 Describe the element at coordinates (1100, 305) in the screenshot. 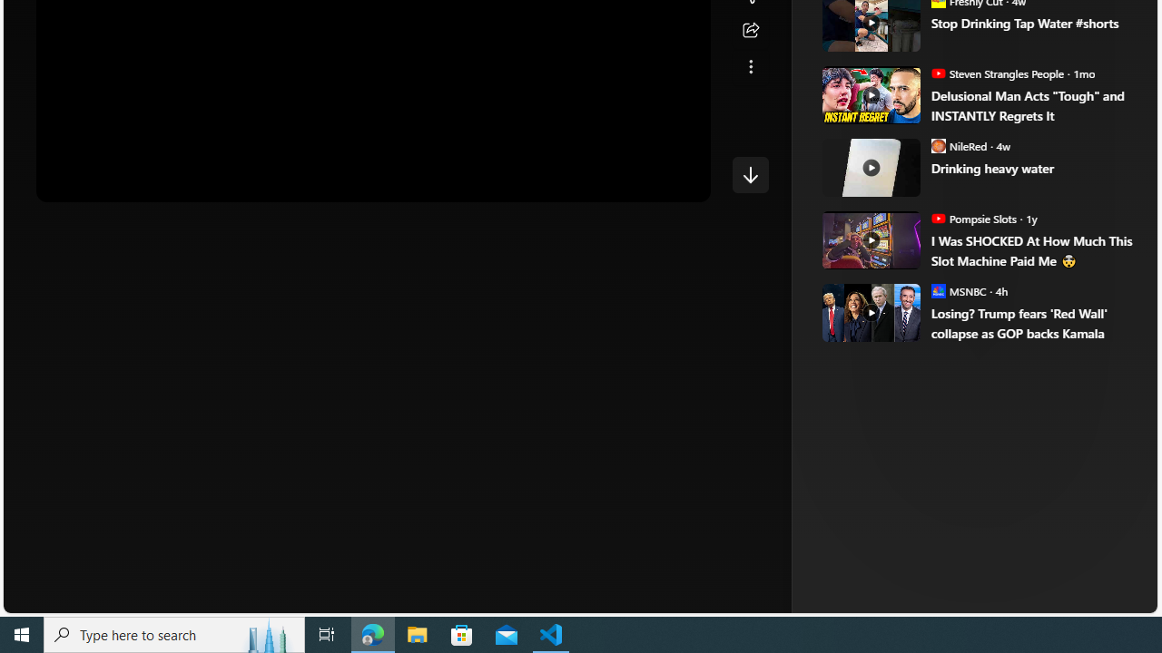

I see `Ad Choice` at that location.